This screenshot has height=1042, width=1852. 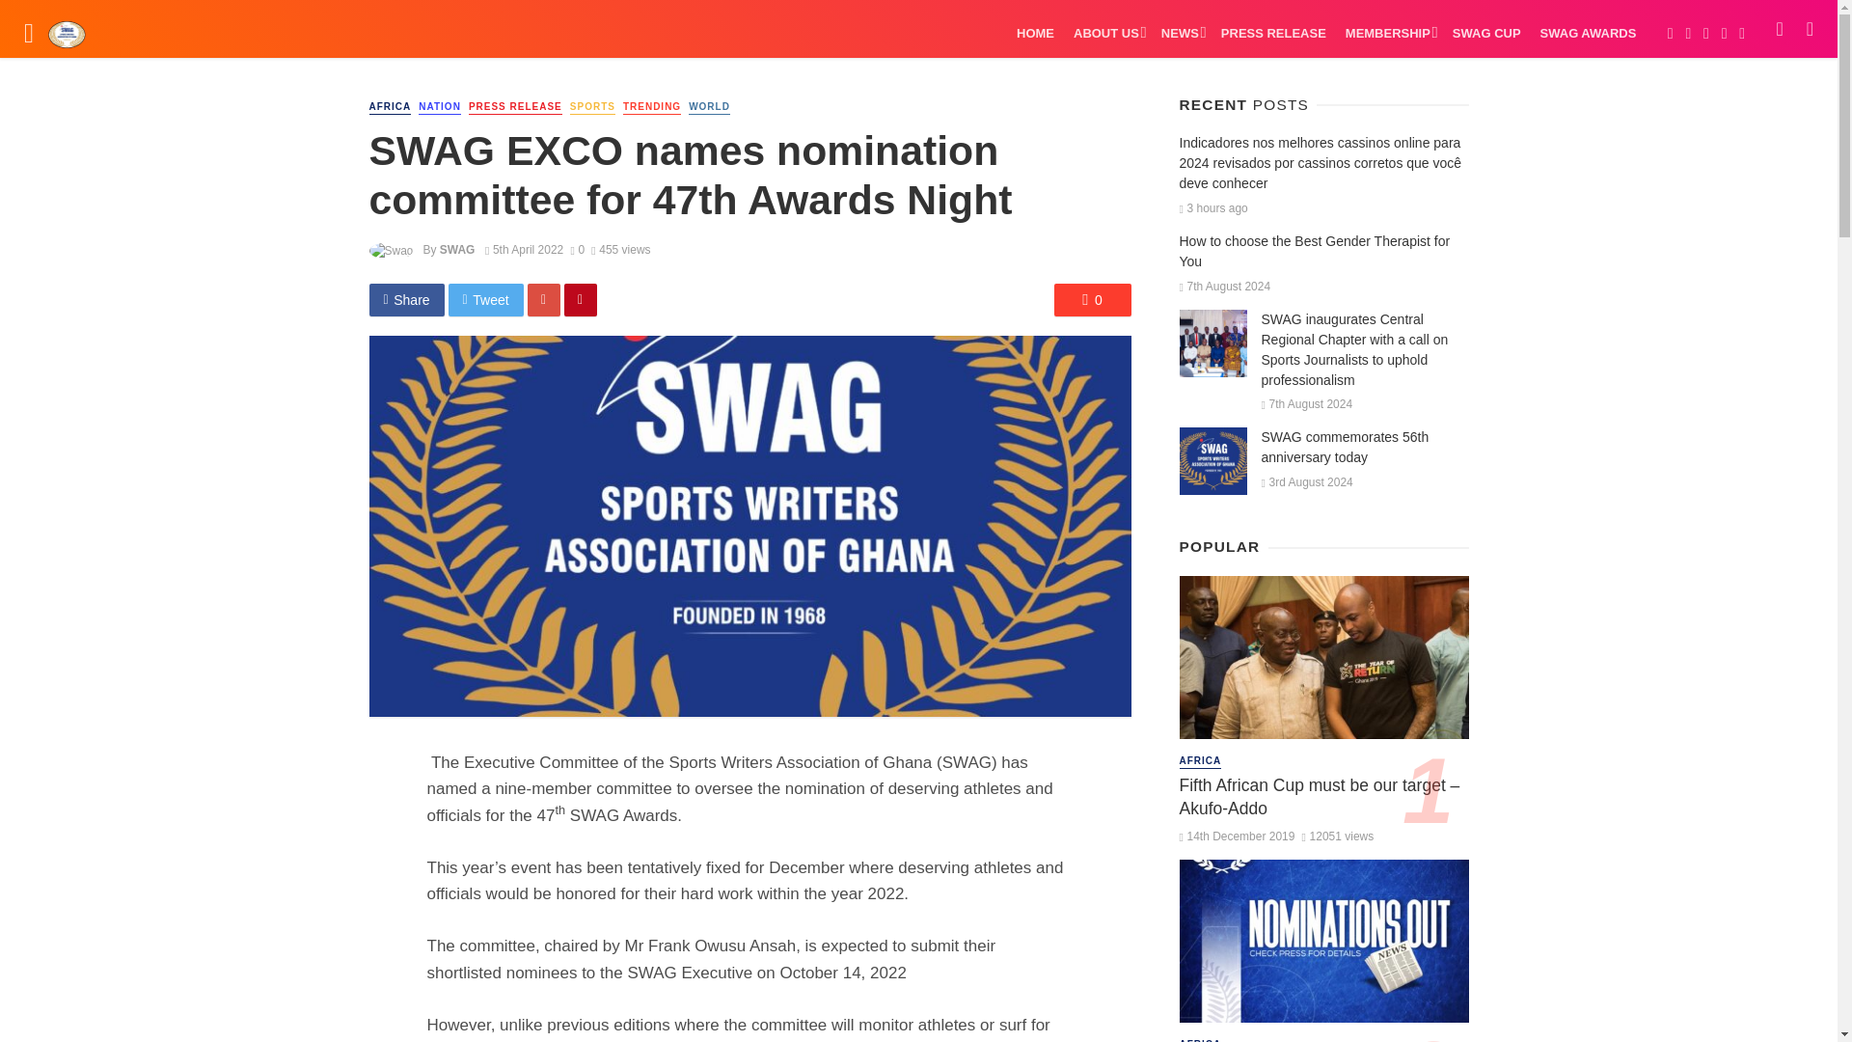 I want to click on HOME, so click(x=1035, y=33).